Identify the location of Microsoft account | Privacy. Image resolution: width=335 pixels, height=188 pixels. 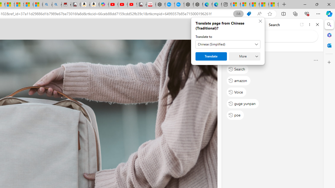
(245, 5).